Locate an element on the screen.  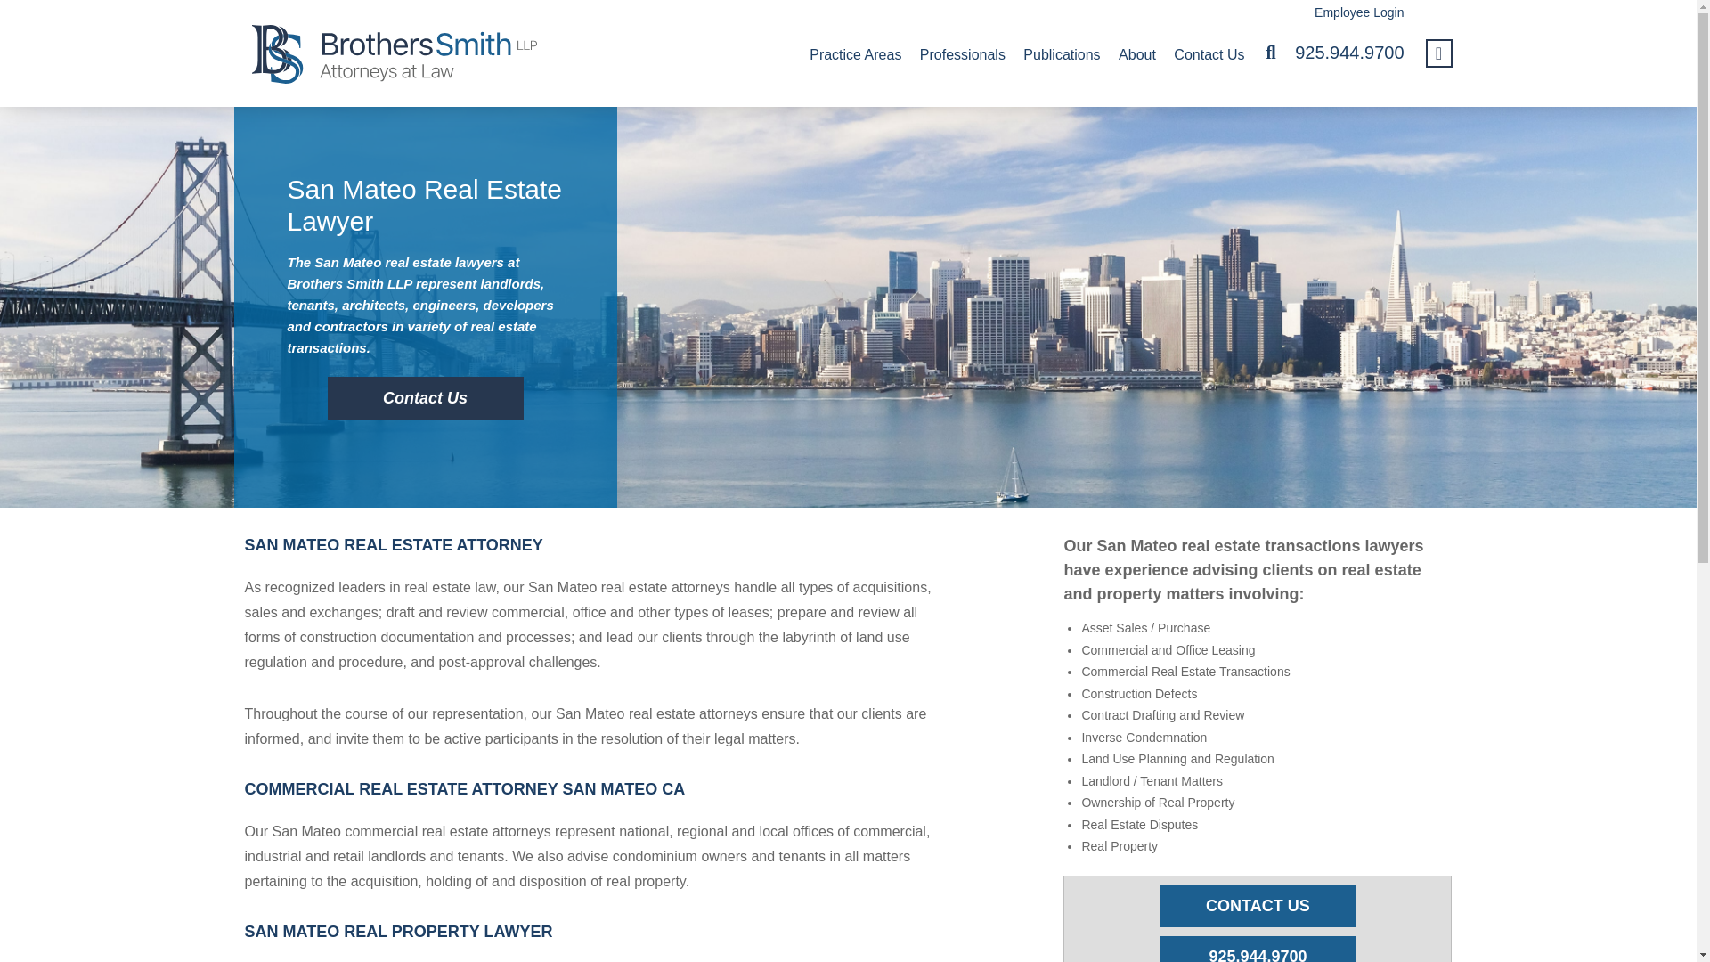
925.944.9700 is located at coordinates (1258, 948).